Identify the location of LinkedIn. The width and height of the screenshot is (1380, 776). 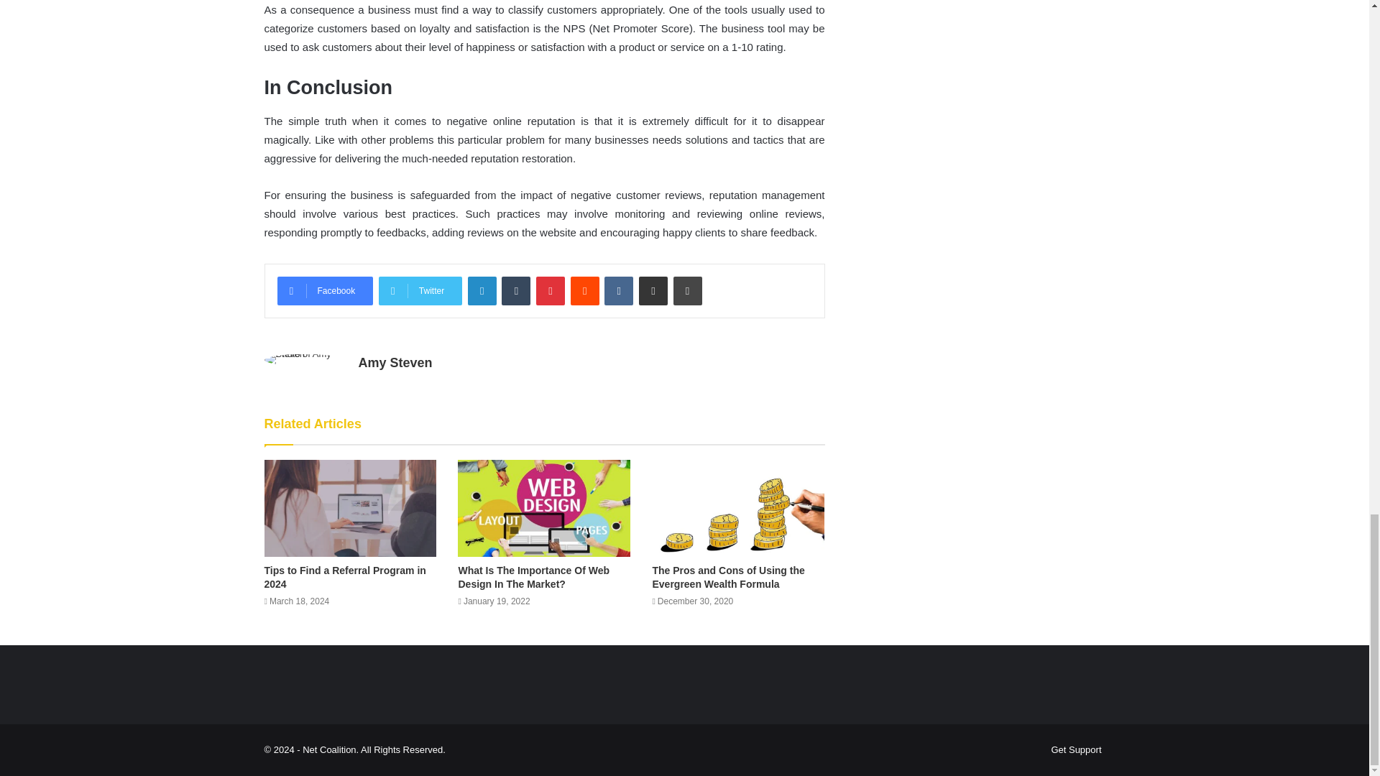
(482, 290).